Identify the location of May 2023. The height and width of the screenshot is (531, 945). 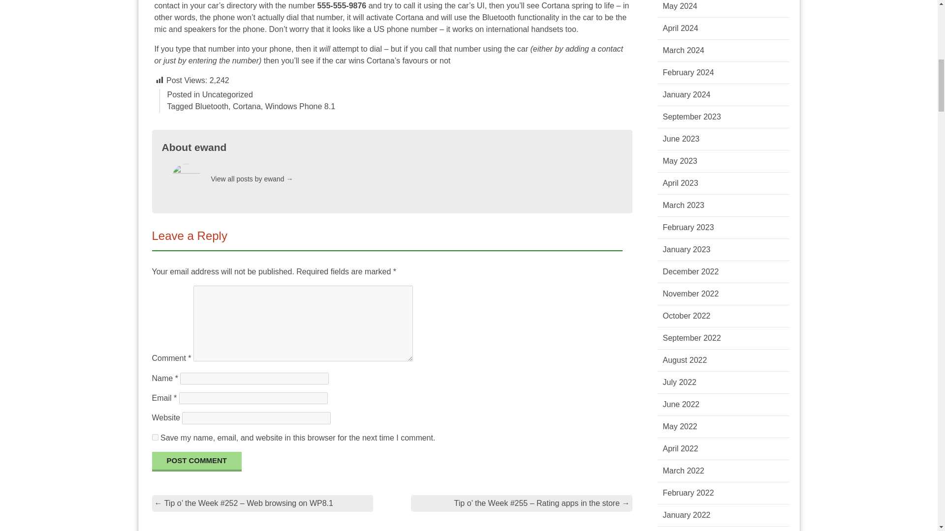
(679, 160).